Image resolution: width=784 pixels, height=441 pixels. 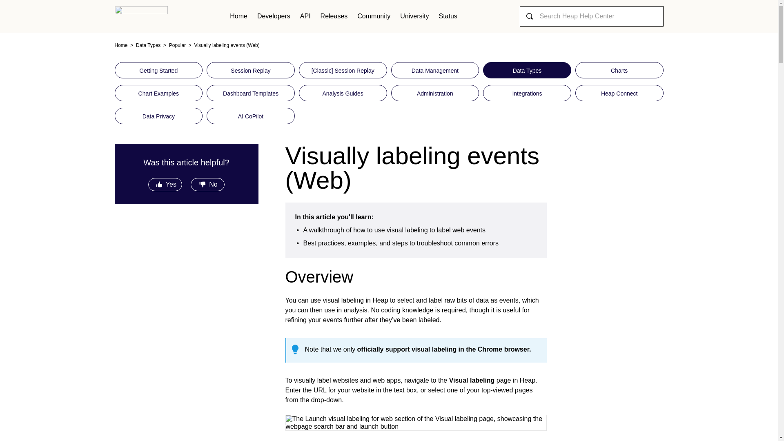 I want to click on Administration, so click(x=435, y=93).